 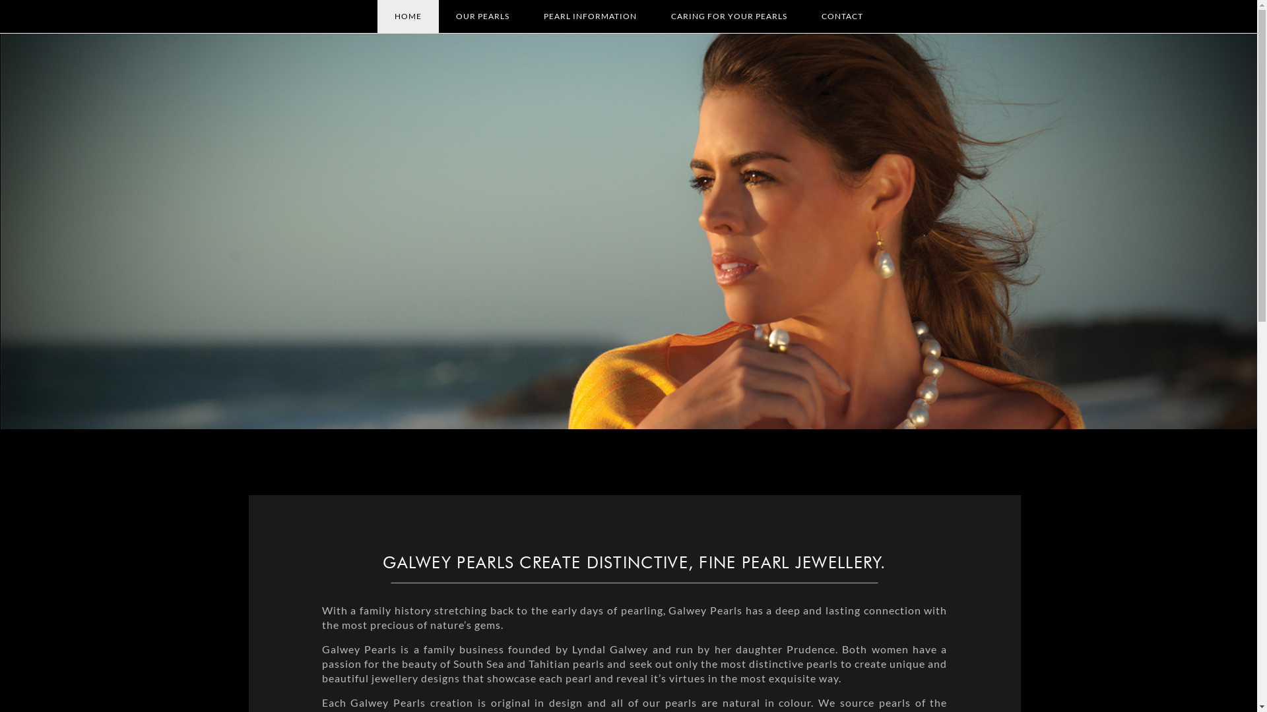 I want to click on OUR PEARLS, so click(x=483, y=16).